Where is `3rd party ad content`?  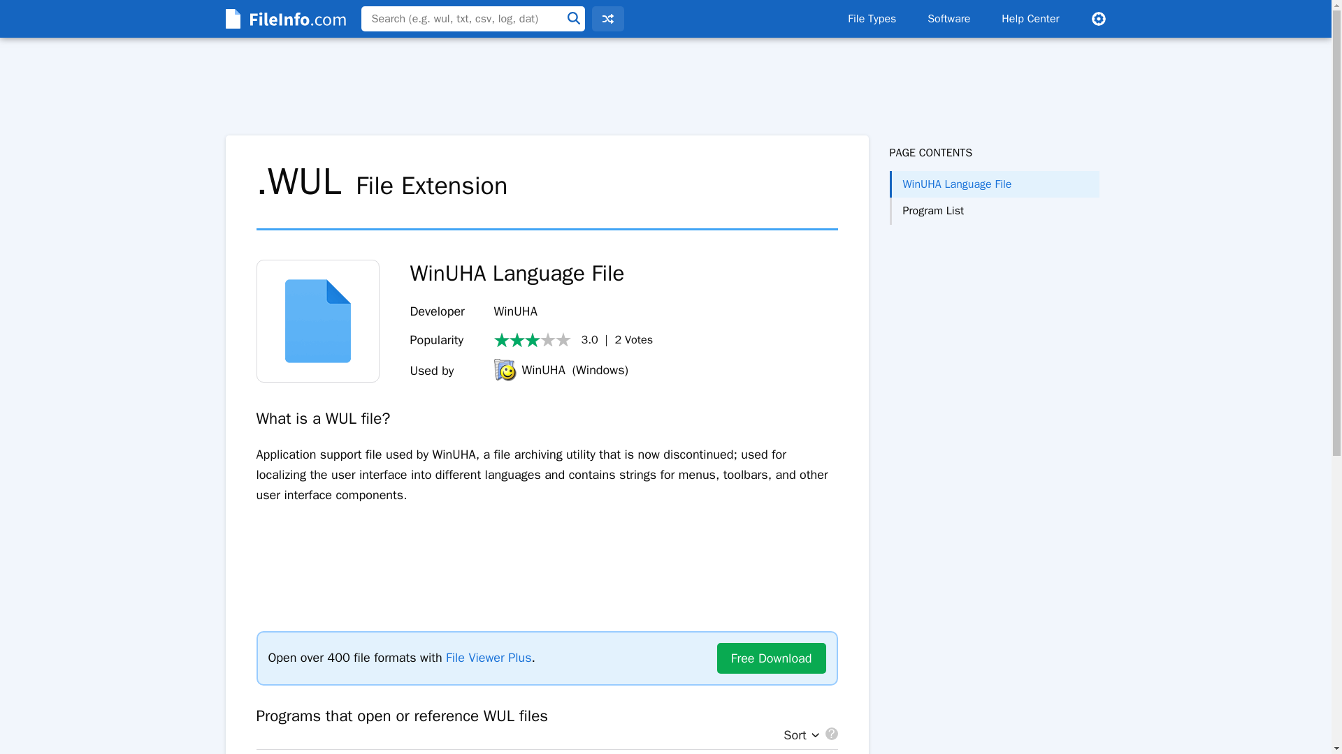
3rd party ad content is located at coordinates (994, 281).